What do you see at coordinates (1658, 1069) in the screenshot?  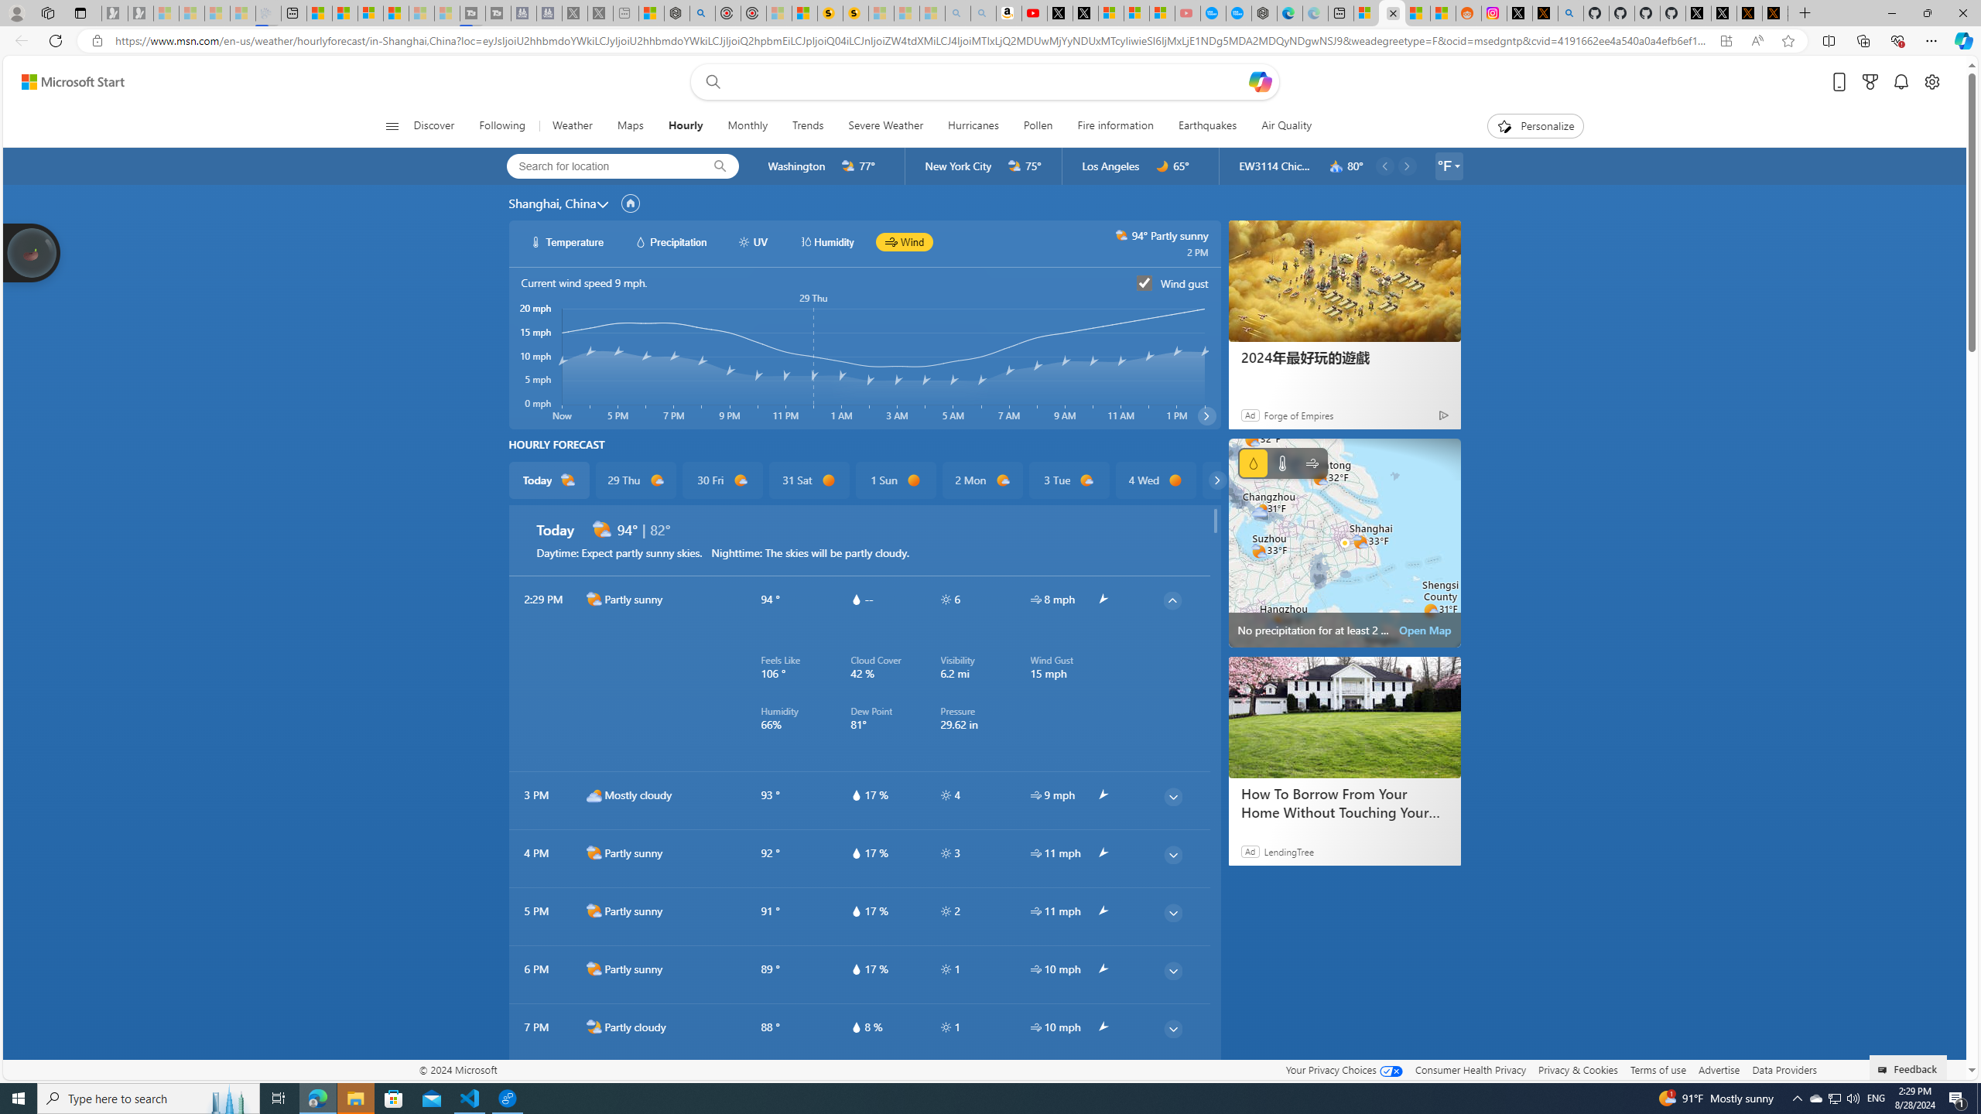 I see `Terms of use` at bounding box center [1658, 1069].